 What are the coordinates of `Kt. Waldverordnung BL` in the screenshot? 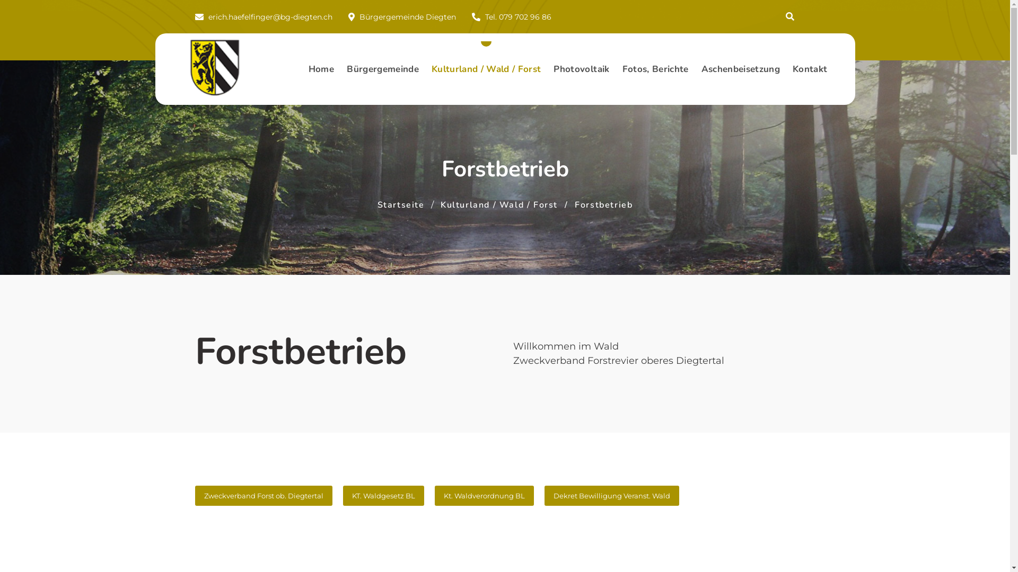 It's located at (485, 496).